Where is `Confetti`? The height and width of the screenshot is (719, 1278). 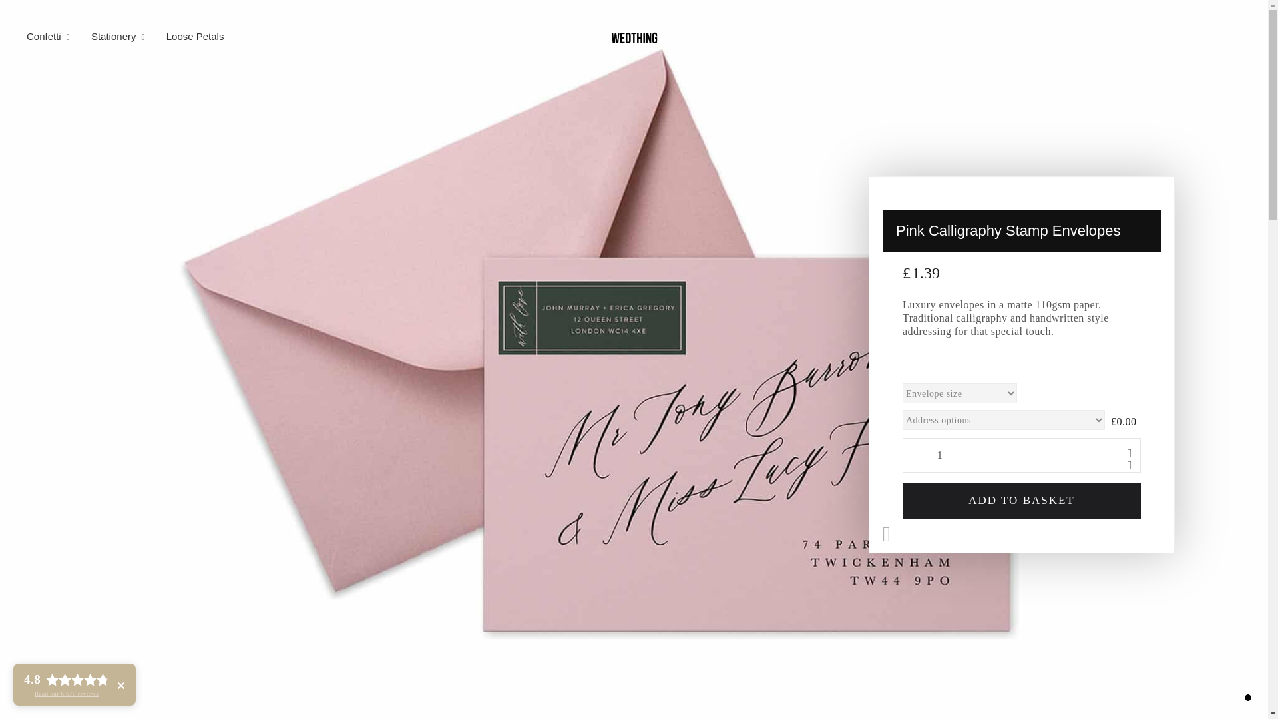 Confetti is located at coordinates (54, 35).